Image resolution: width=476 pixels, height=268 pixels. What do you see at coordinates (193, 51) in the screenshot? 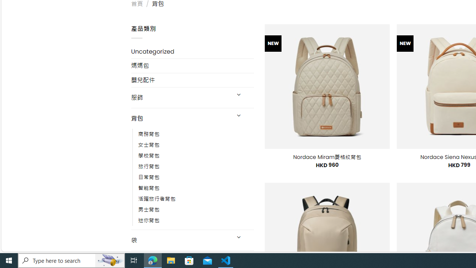
I see `Uncategorized` at bounding box center [193, 51].